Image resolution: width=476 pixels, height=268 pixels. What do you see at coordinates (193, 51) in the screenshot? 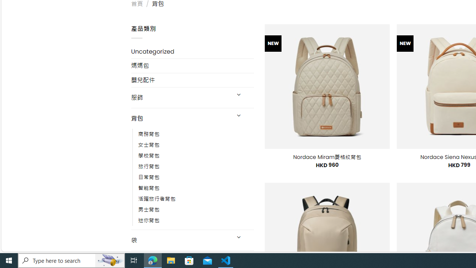
I see `Uncategorized` at bounding box center [193, 51].